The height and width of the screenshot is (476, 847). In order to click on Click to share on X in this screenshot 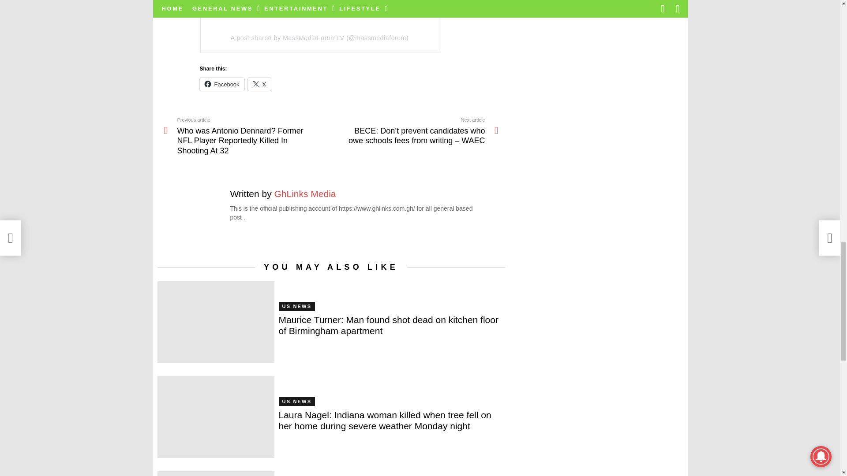, I will do `click(259, 84)`.